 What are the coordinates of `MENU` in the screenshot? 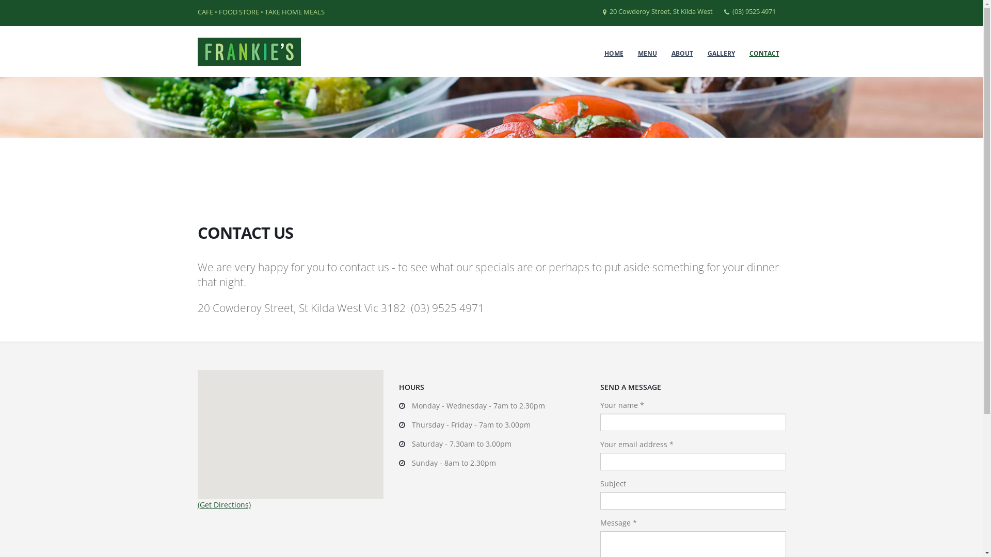 It's located at (647, 54).